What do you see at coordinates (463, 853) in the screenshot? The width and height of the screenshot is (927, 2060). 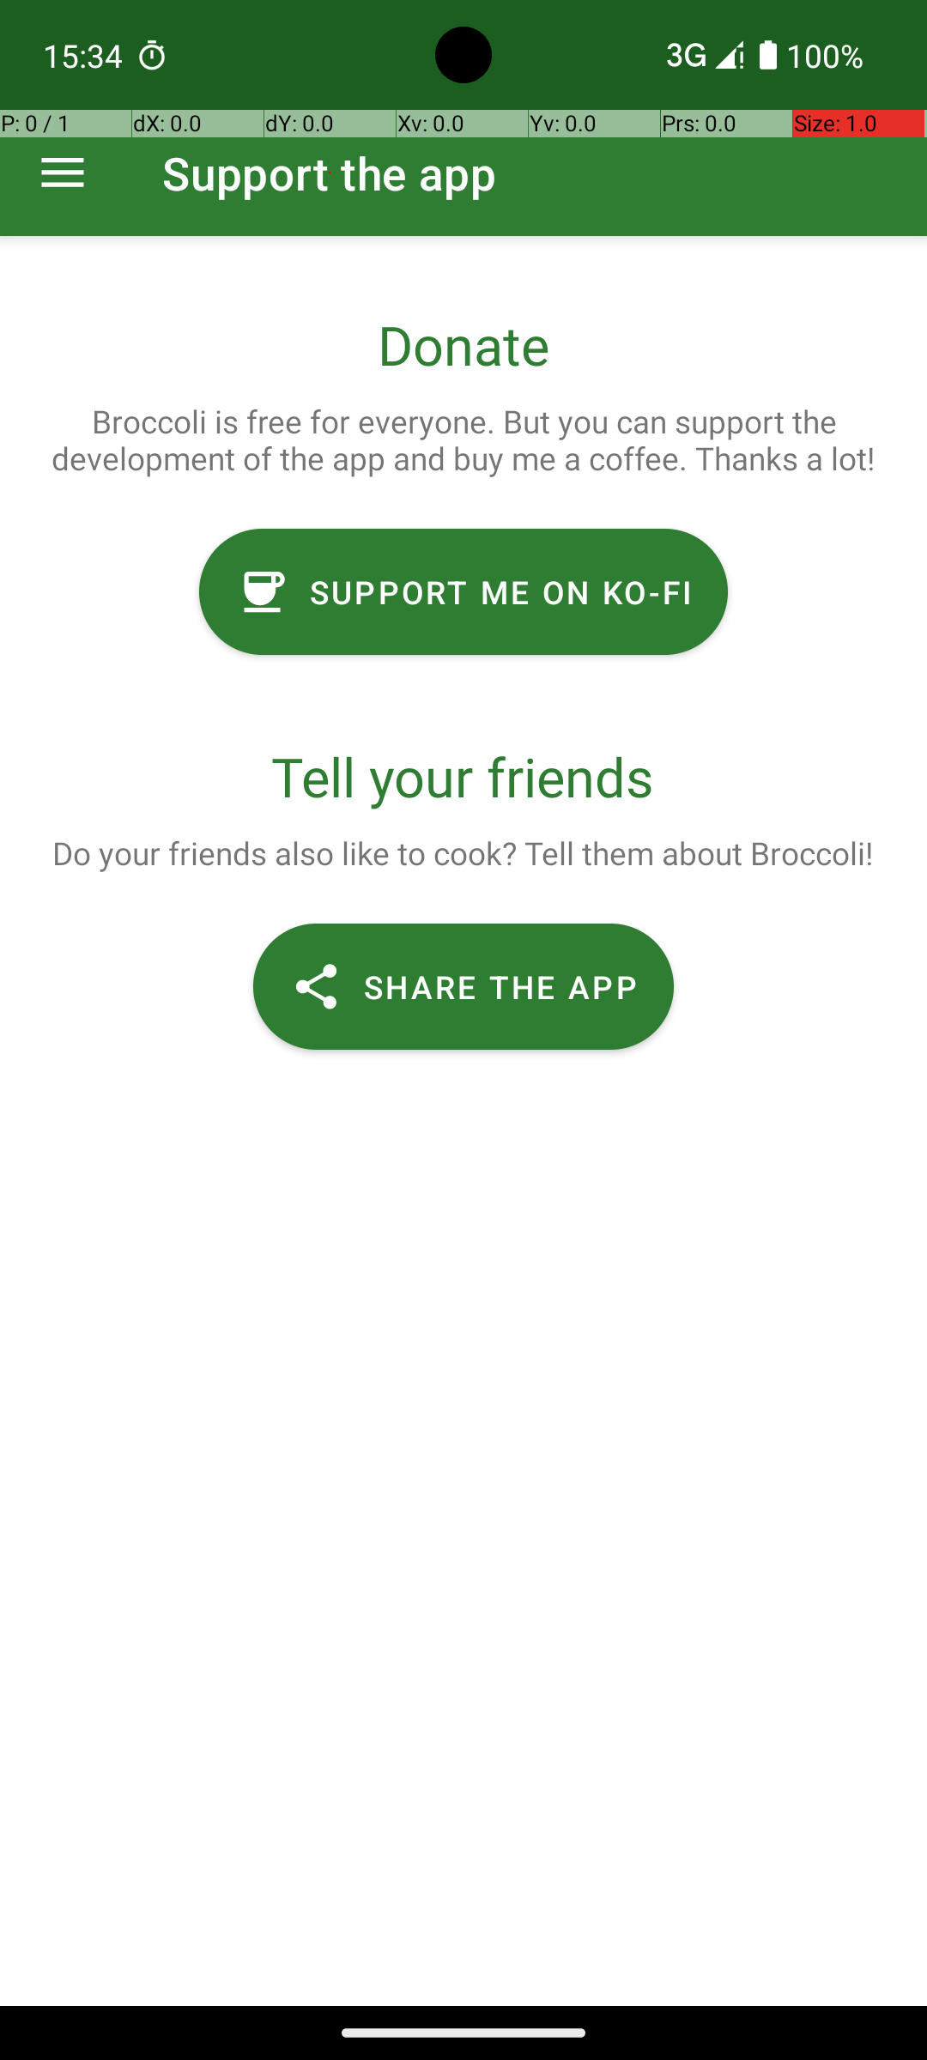 I see `Do your friends also like to cook? Tell them about Broccoli!` at bounding box center [463, 853].